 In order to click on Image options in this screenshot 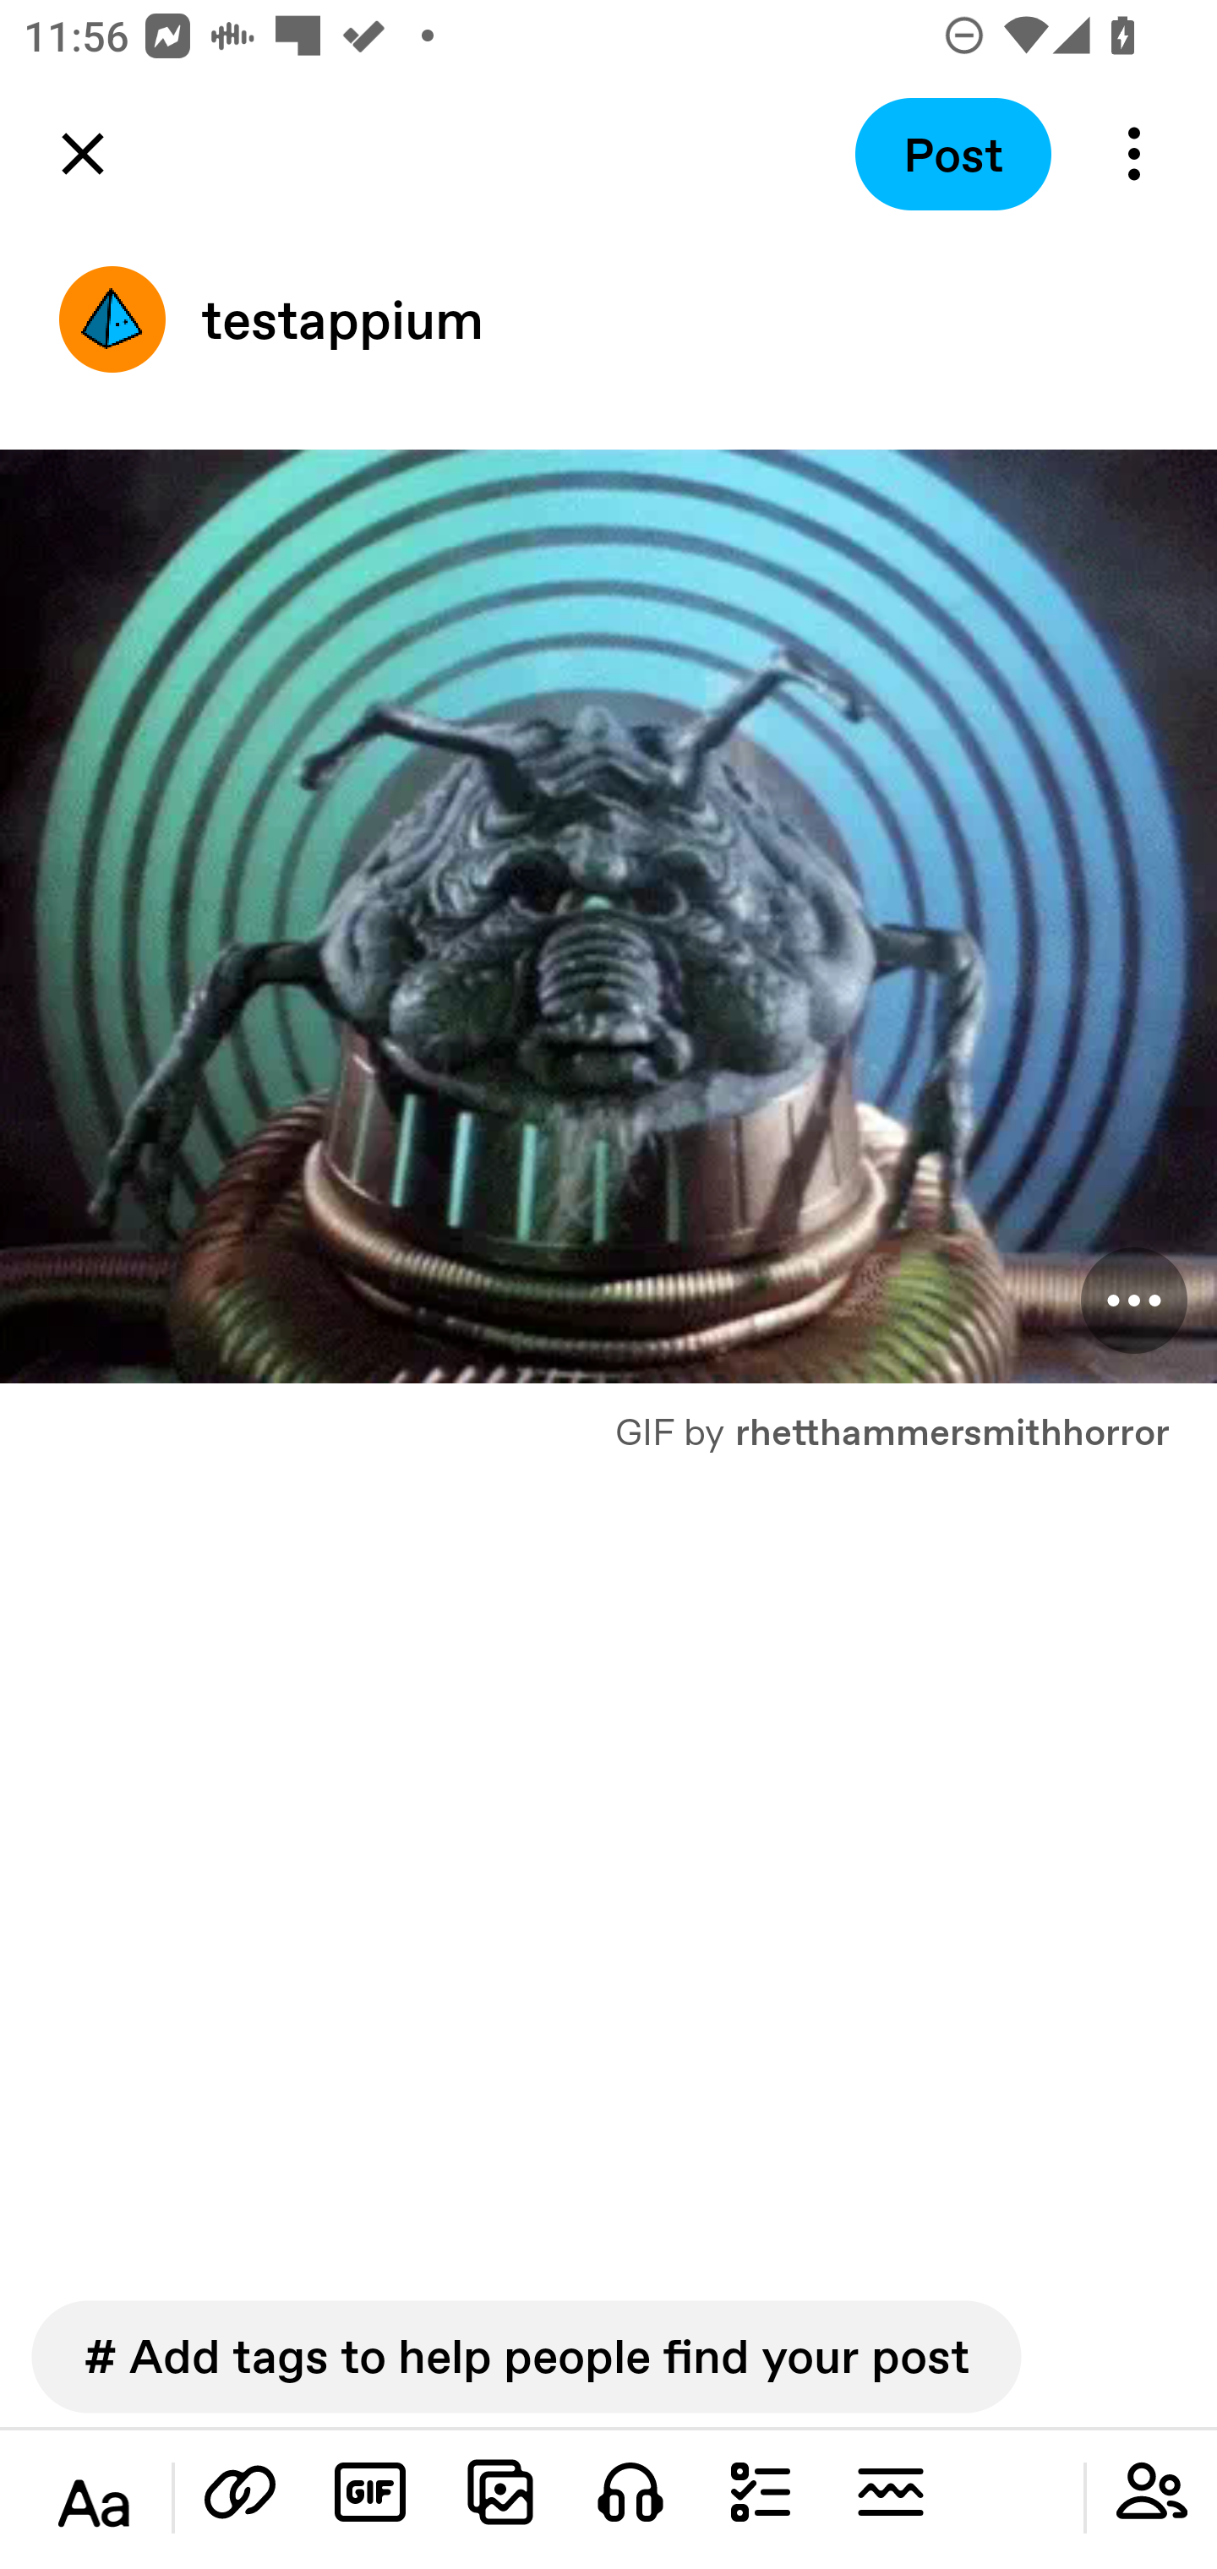, I will do `click(1134, 1301)`.